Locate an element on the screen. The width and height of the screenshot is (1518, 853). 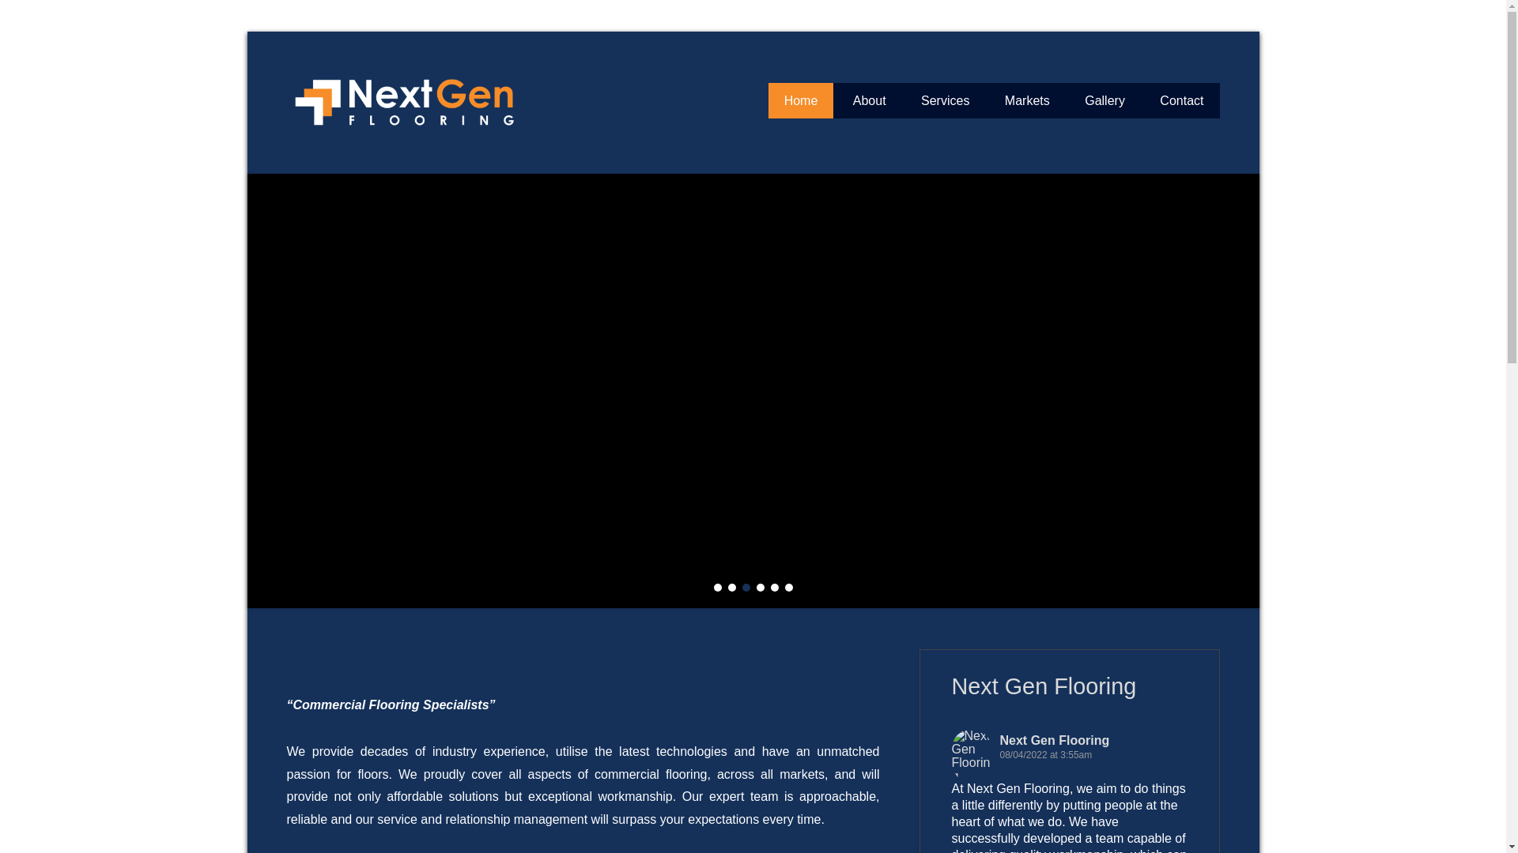
Services is located at coordinates (946, 101).